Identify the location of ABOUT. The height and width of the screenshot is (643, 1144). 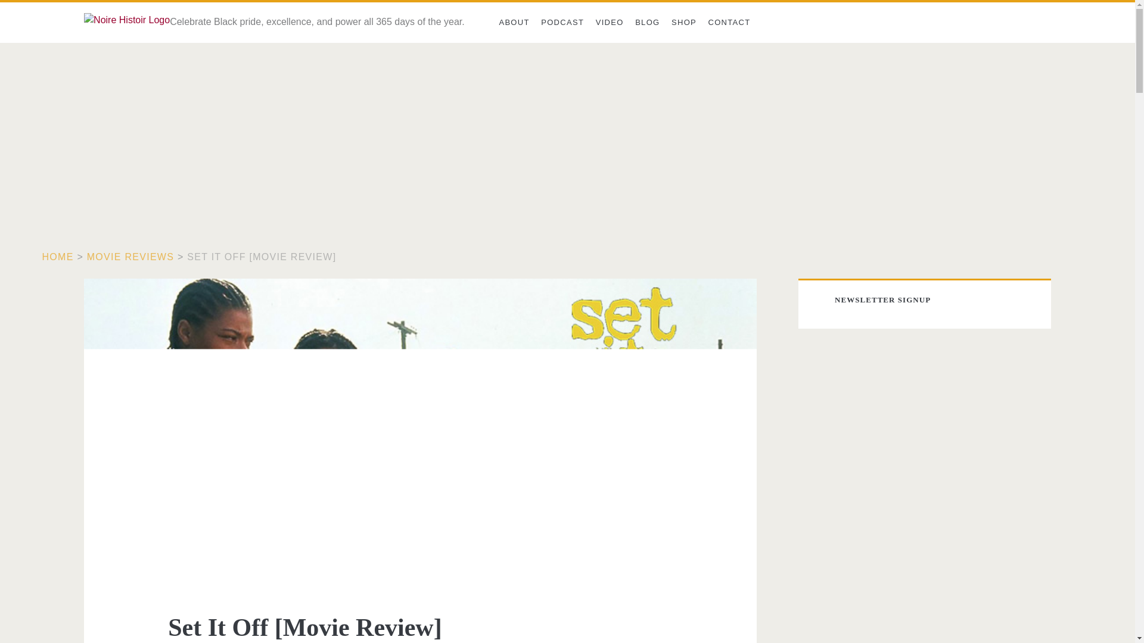
(514, 23).